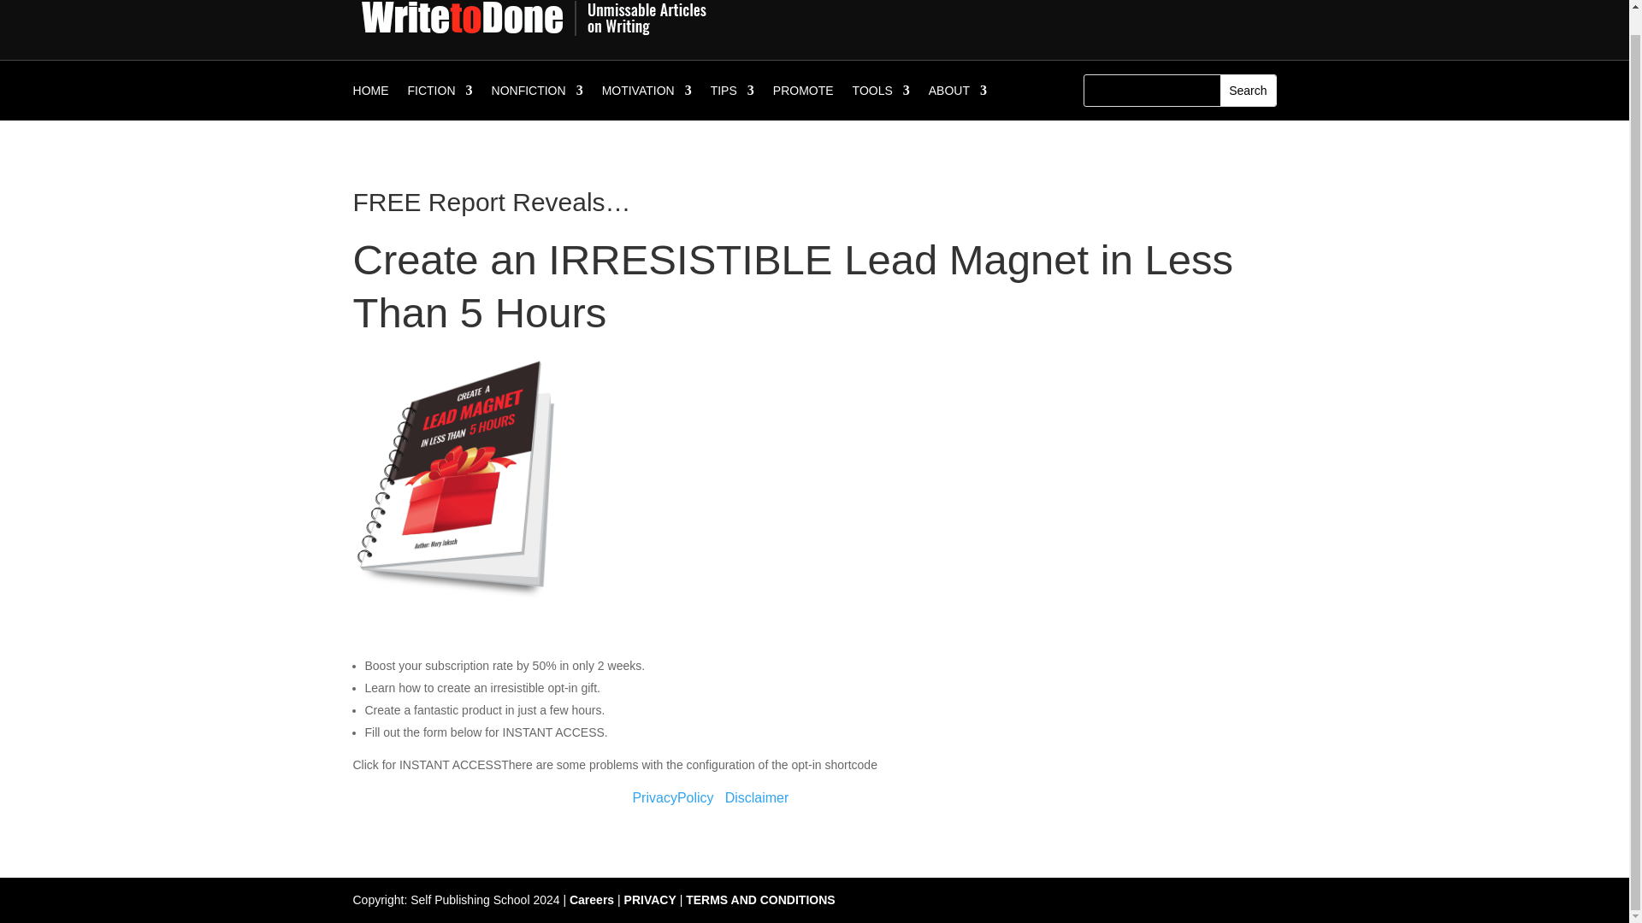 The height and width of the screenshot is (923, 1642). I want to click on Disclaimer, so click(758, 797).